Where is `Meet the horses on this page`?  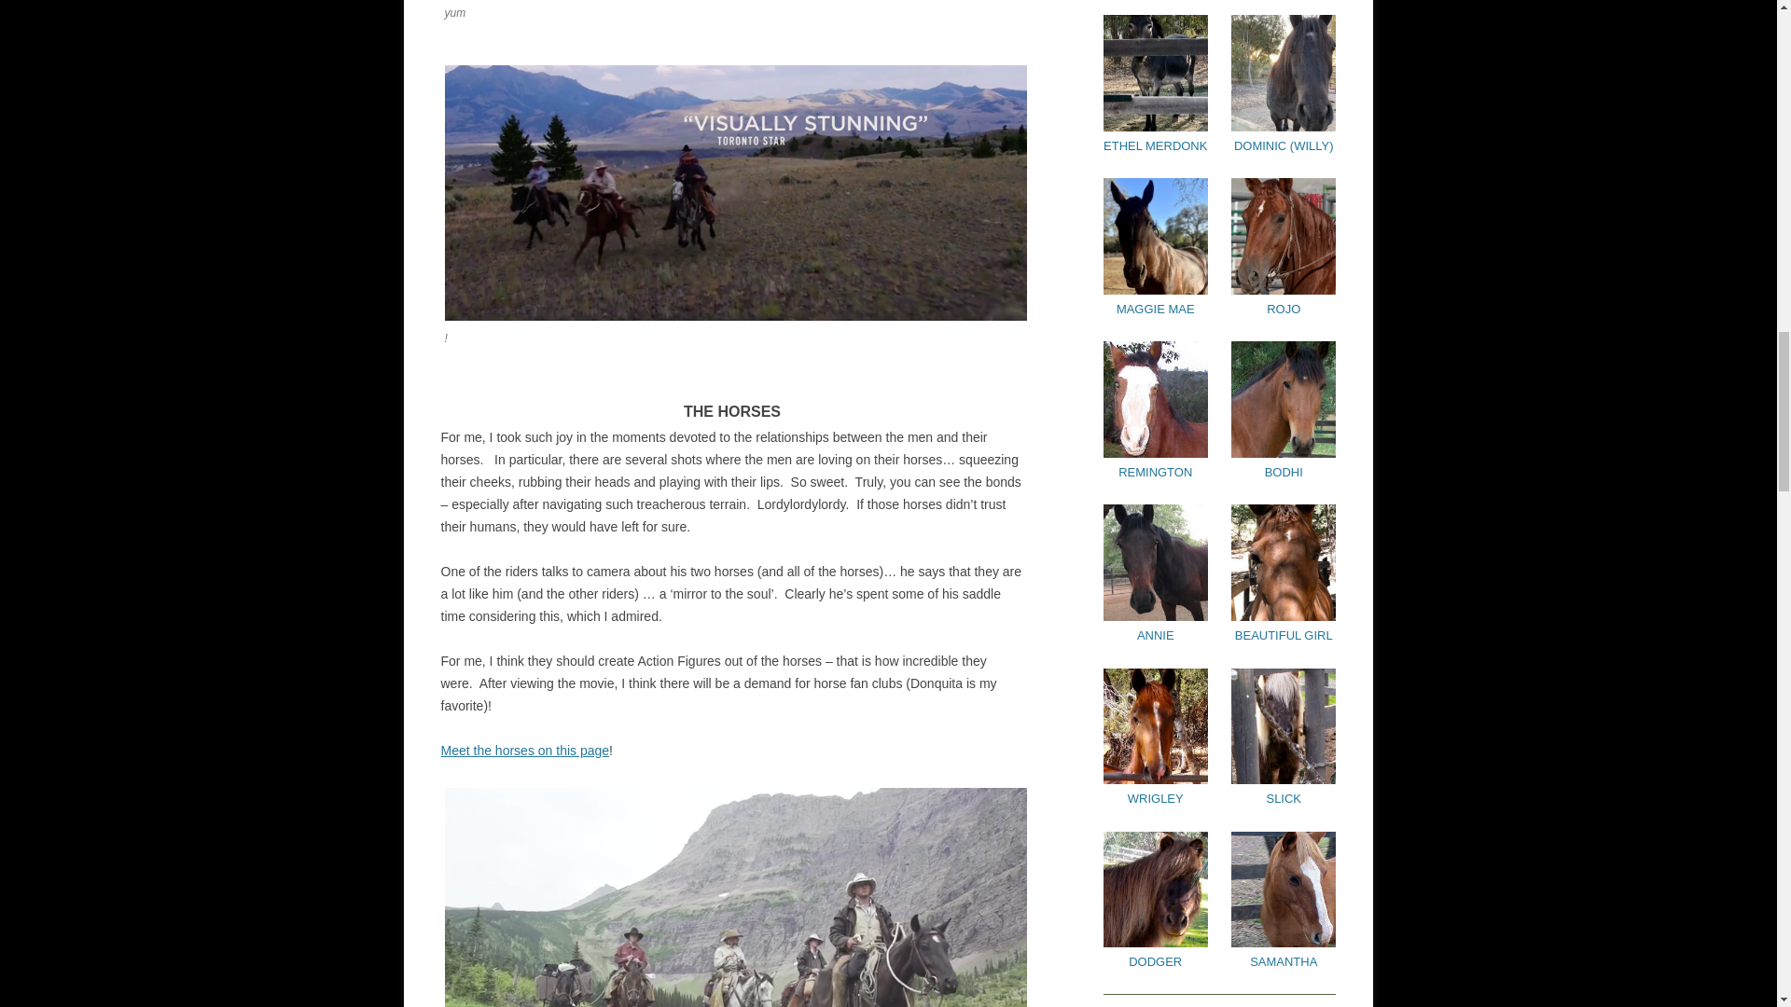 Meet the horses on this page is located at coordinates (524, 751).